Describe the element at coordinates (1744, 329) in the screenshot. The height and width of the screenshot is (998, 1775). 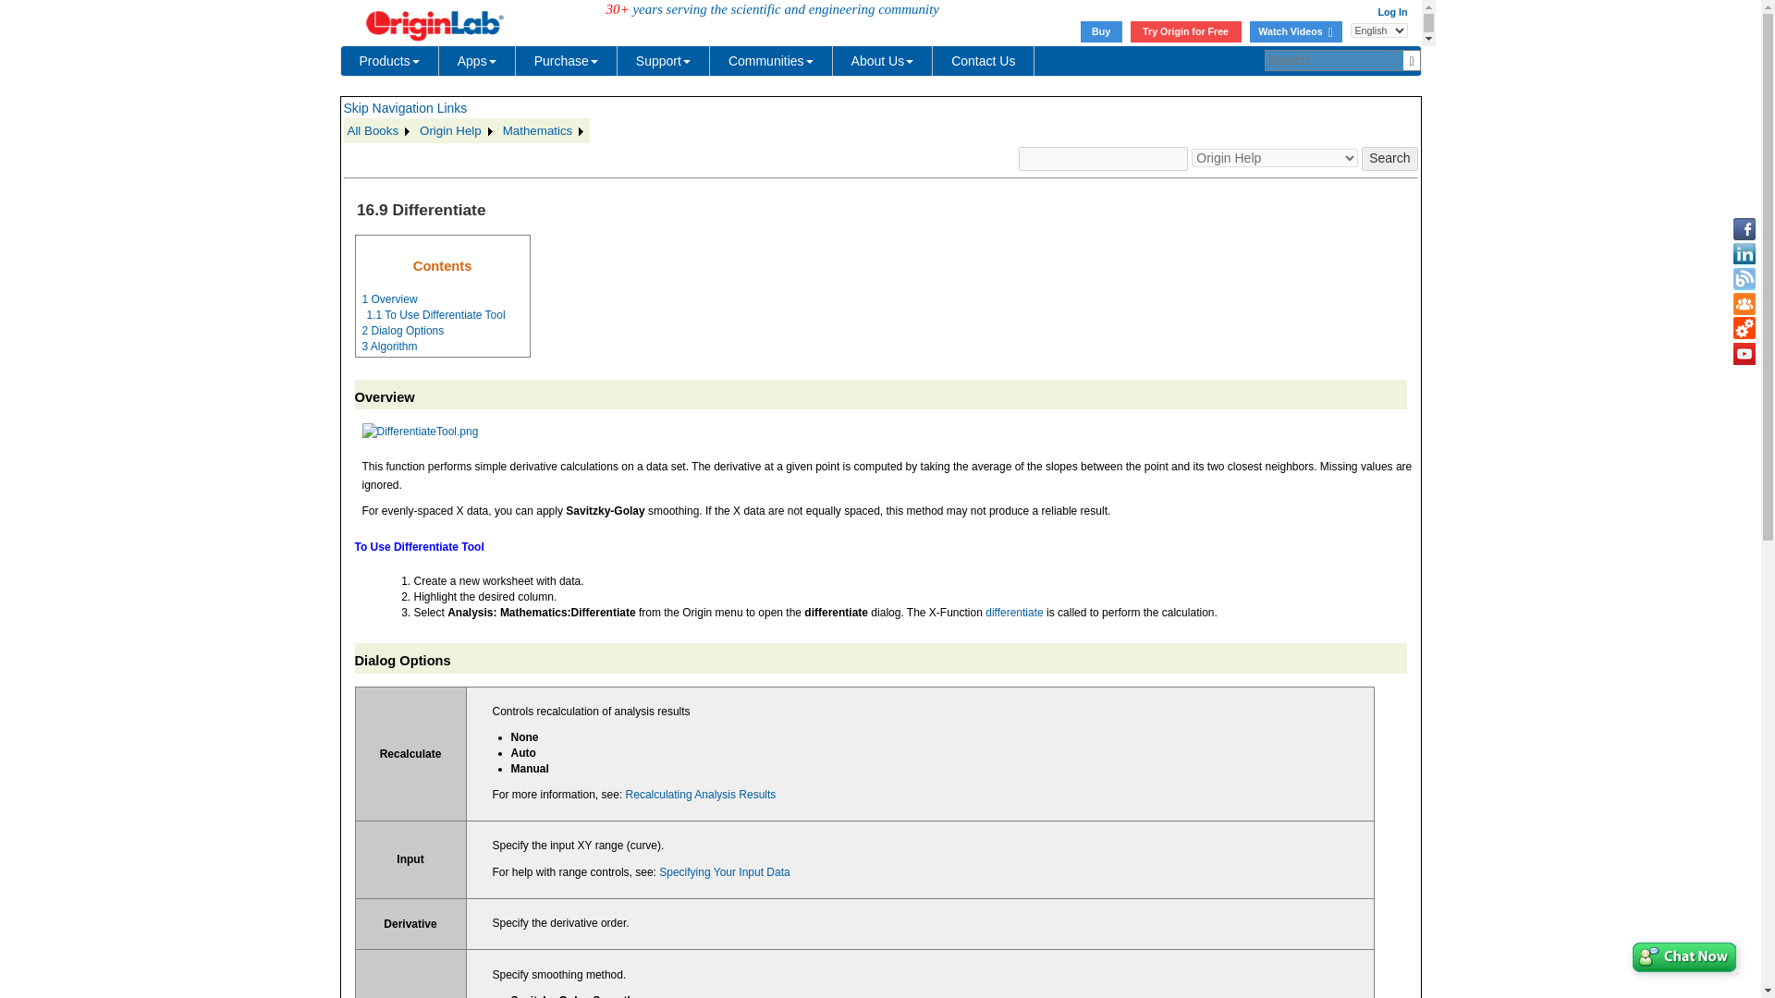
I see `File Exchange` at that location.